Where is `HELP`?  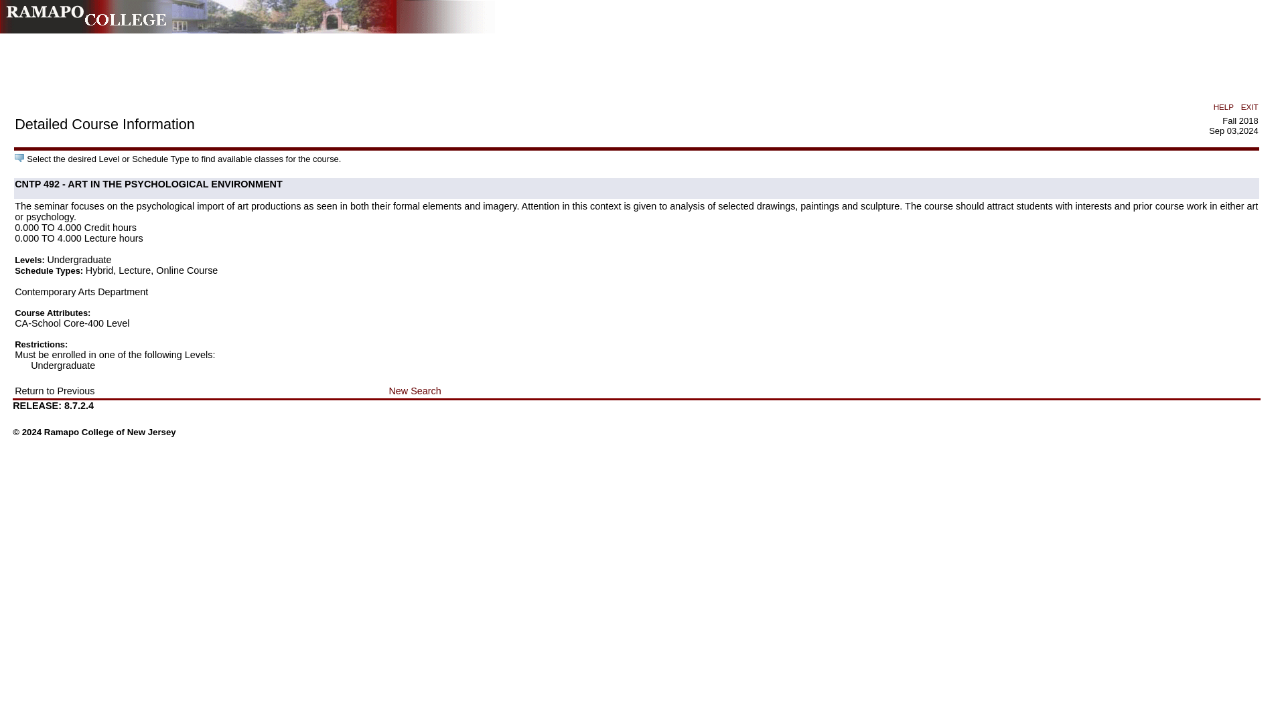 HELP is located at coordinates (1223, 107).